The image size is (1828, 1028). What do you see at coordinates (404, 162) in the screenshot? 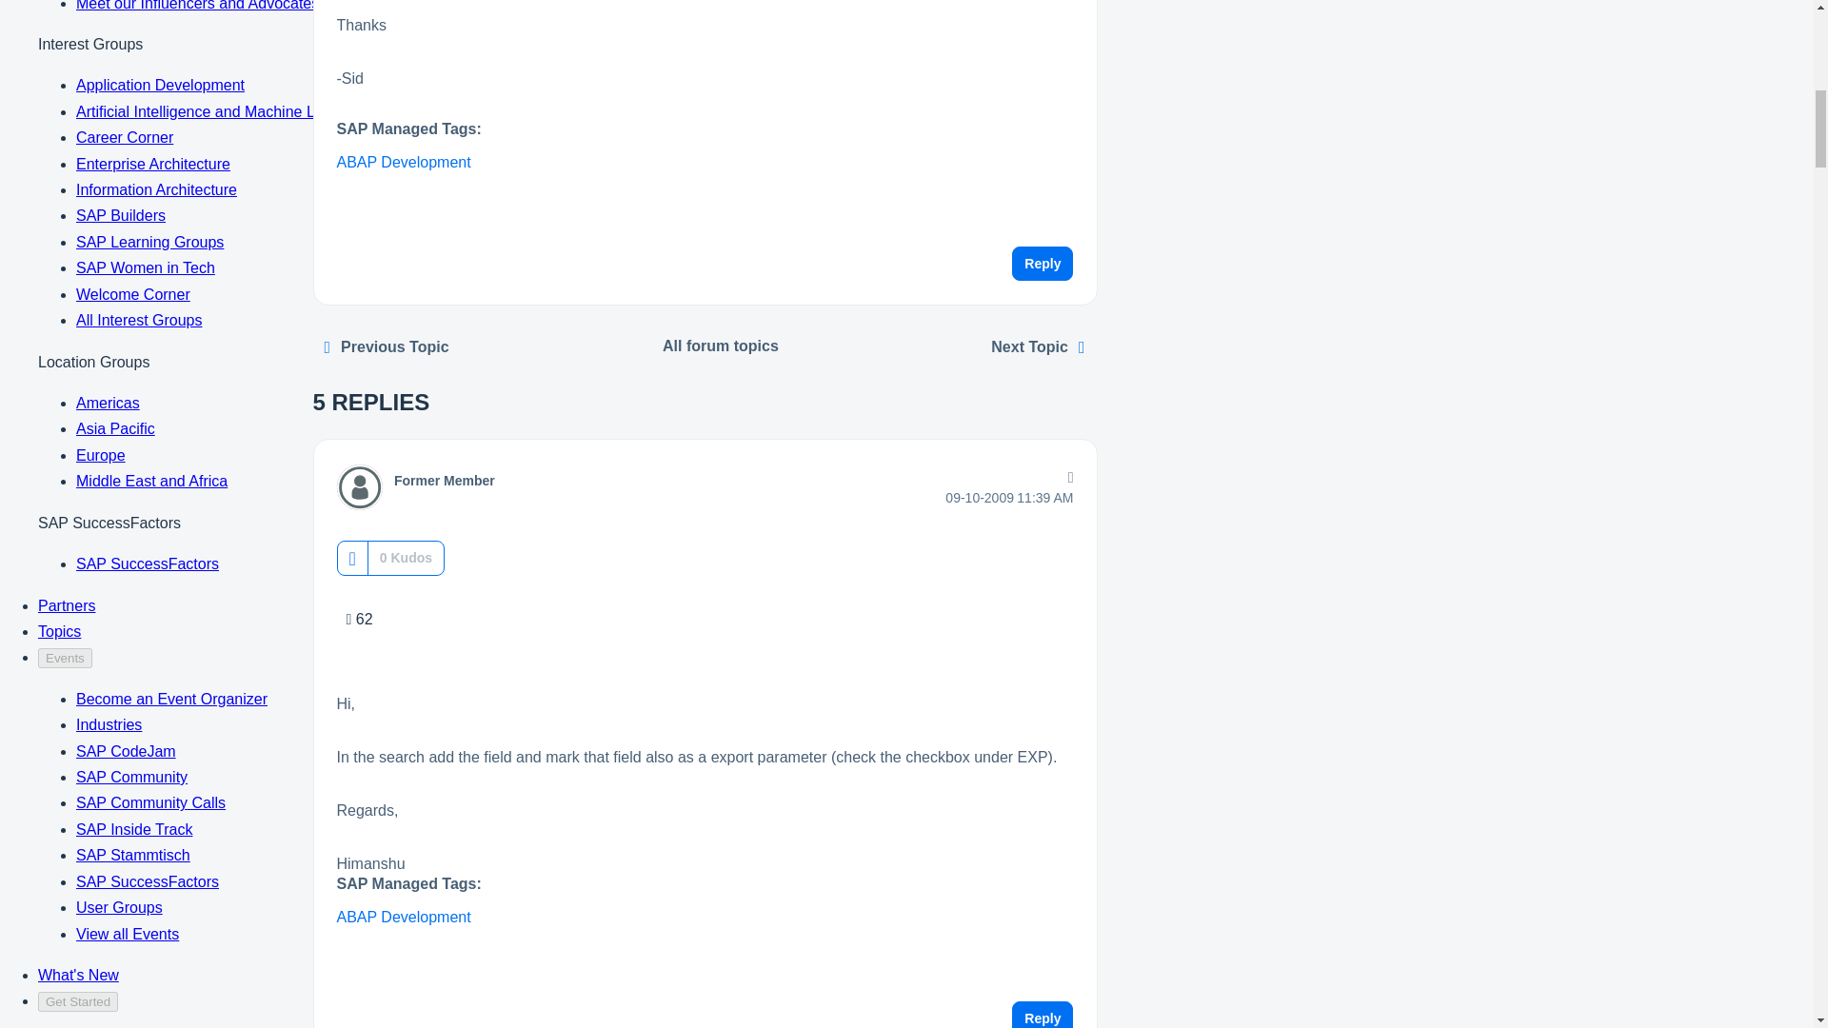
I see `ABAP Development` at bounding box center [404, 162].